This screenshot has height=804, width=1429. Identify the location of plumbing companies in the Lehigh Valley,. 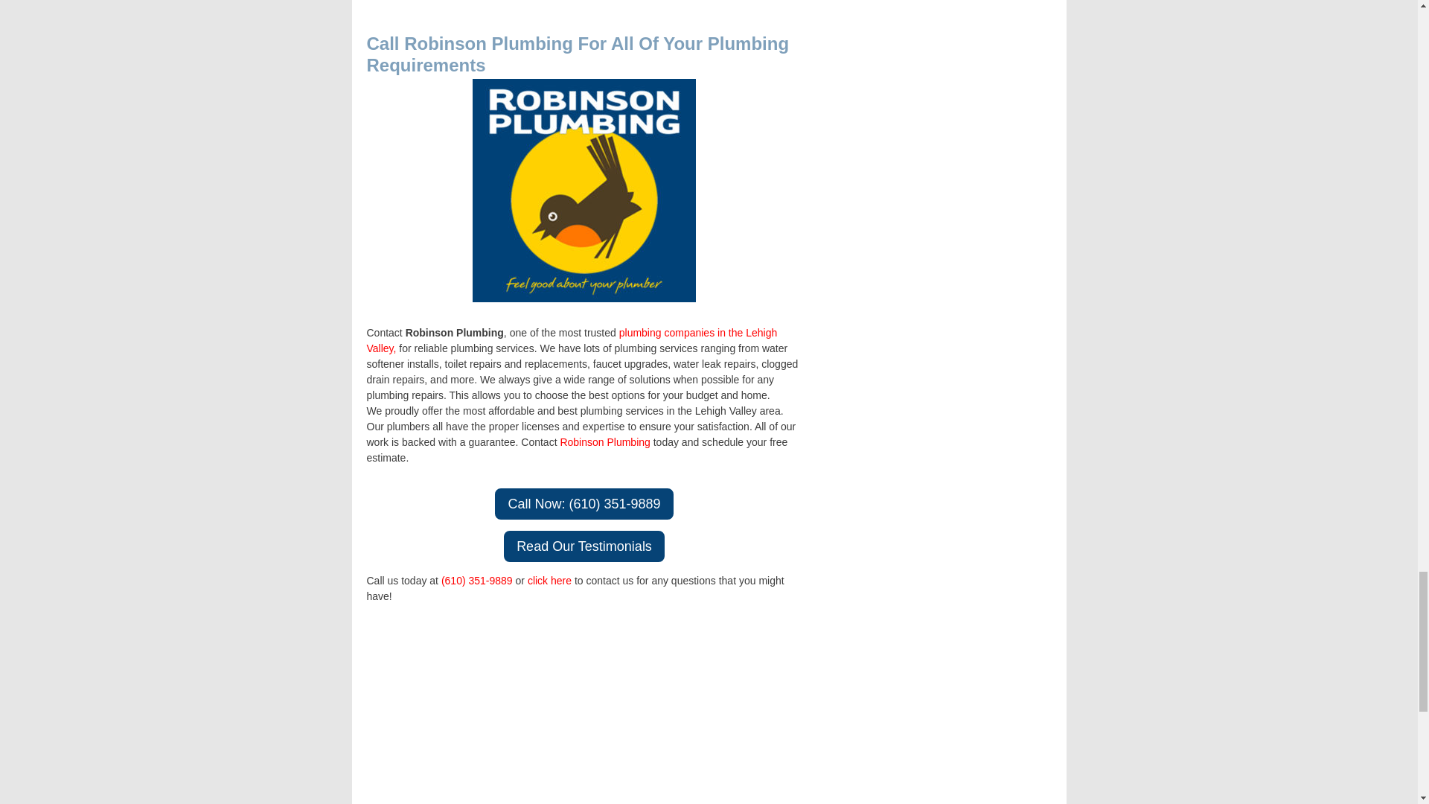
(572, 340).